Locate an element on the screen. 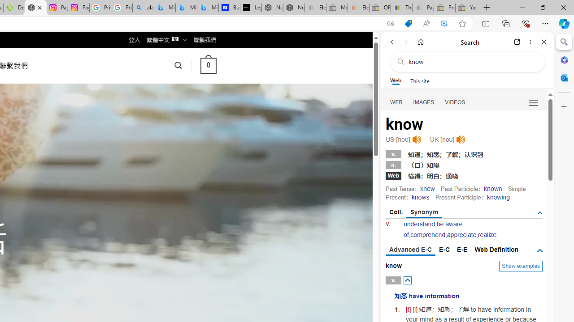 This screenshot has width=574, height=322. Threats and offensive language policy | eBay is located at coordinates (401, 8).